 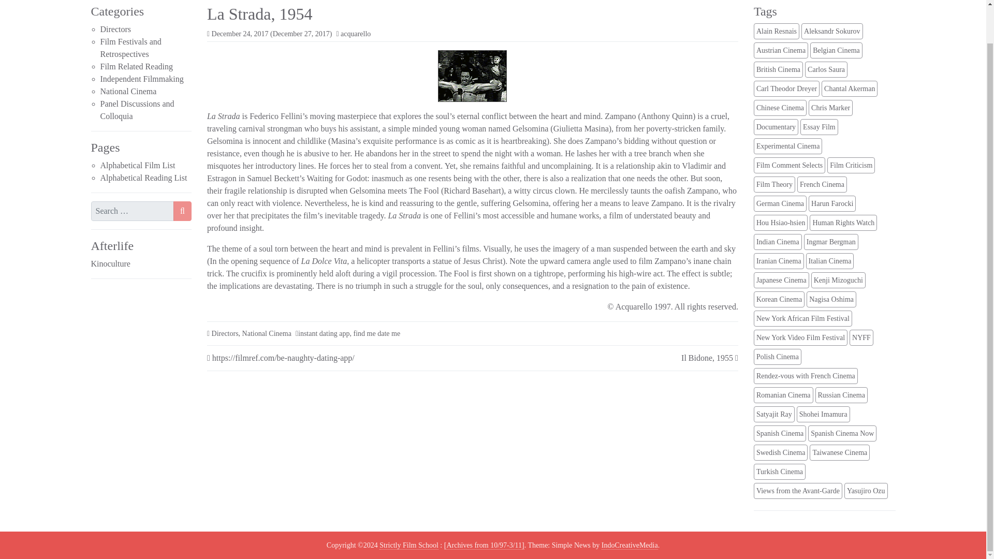 What do you see at coordinates (130, 48) in the screenshot?
I see `Film Festivals and Retrospectives` at bounding box center [130, 48].